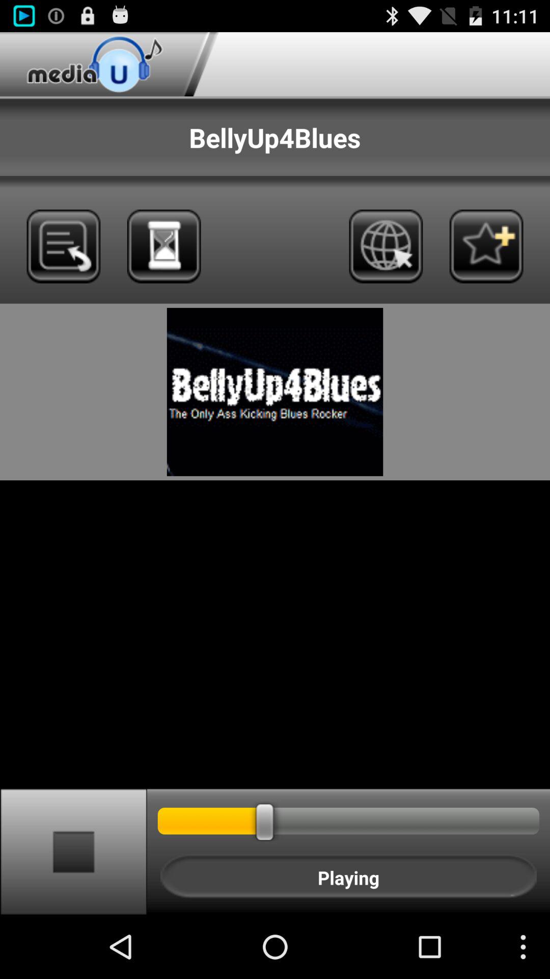 This screenshot has width=550, height=979. I want to click on favorite song, so click(486, 246).